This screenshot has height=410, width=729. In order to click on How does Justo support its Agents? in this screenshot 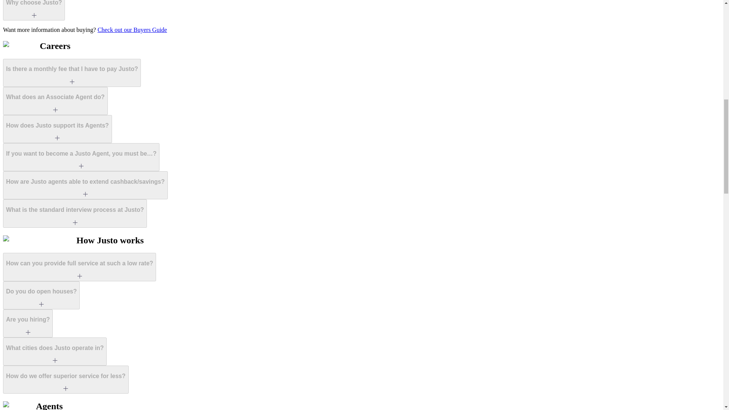, I will do `click(57, 129)`.